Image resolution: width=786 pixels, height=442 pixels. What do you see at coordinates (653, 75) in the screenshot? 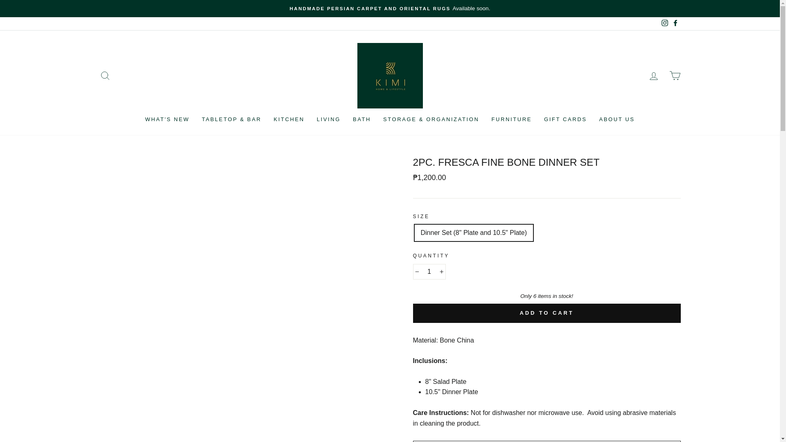
I see `LOG IN` at bounding box center [653, 75].